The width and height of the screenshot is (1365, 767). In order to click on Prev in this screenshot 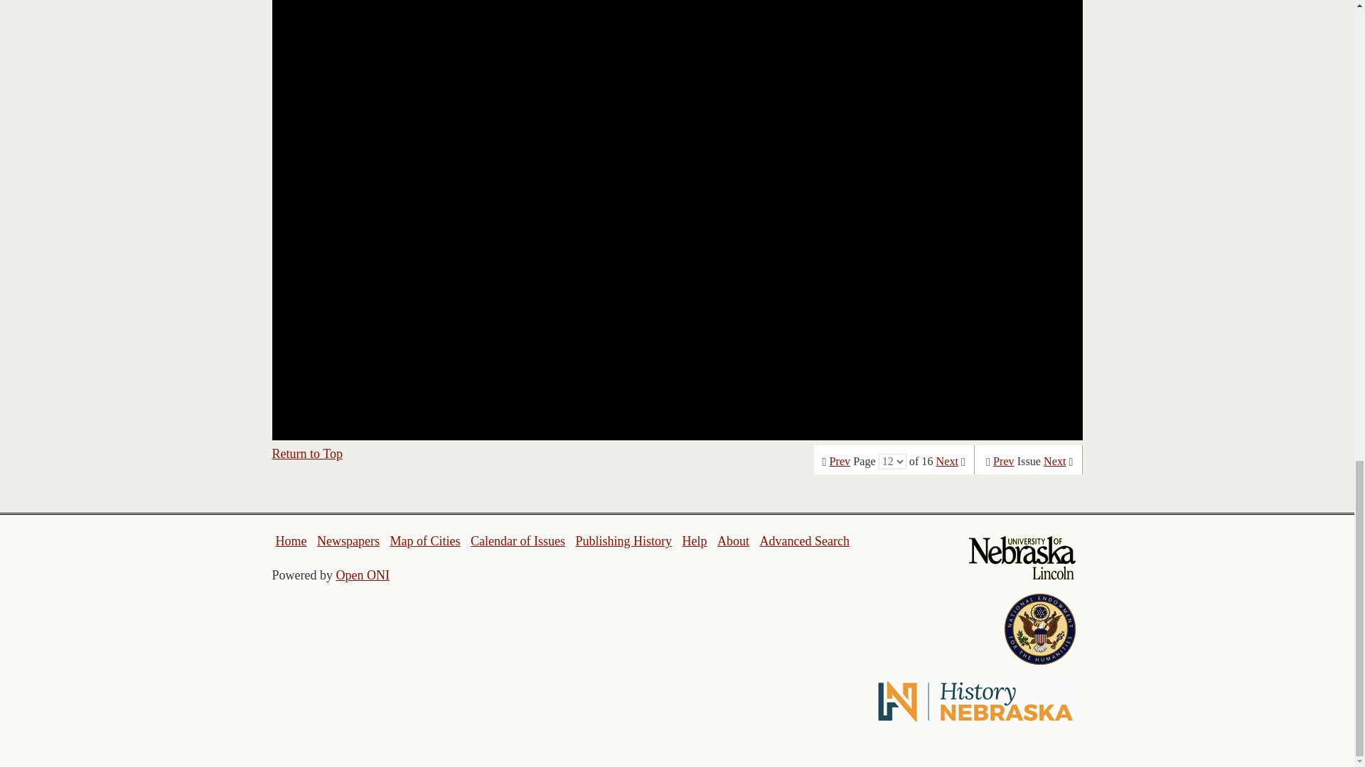, I will do `click(1004, 462)`.